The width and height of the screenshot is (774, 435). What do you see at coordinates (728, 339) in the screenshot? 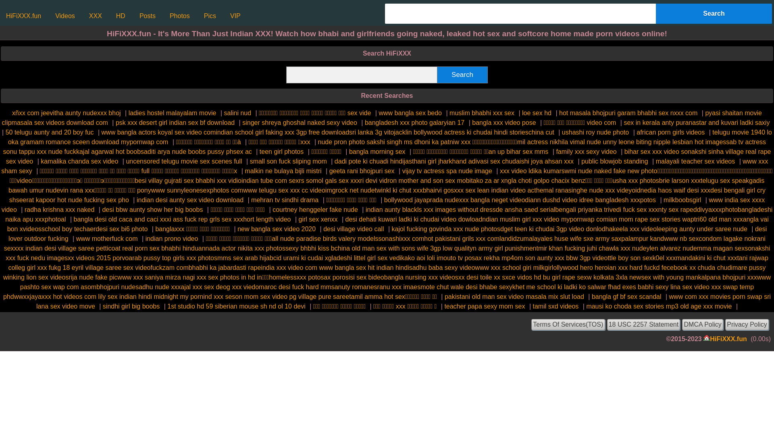
I see `HiFiXXX.fun` at bounding box center [728, 339].